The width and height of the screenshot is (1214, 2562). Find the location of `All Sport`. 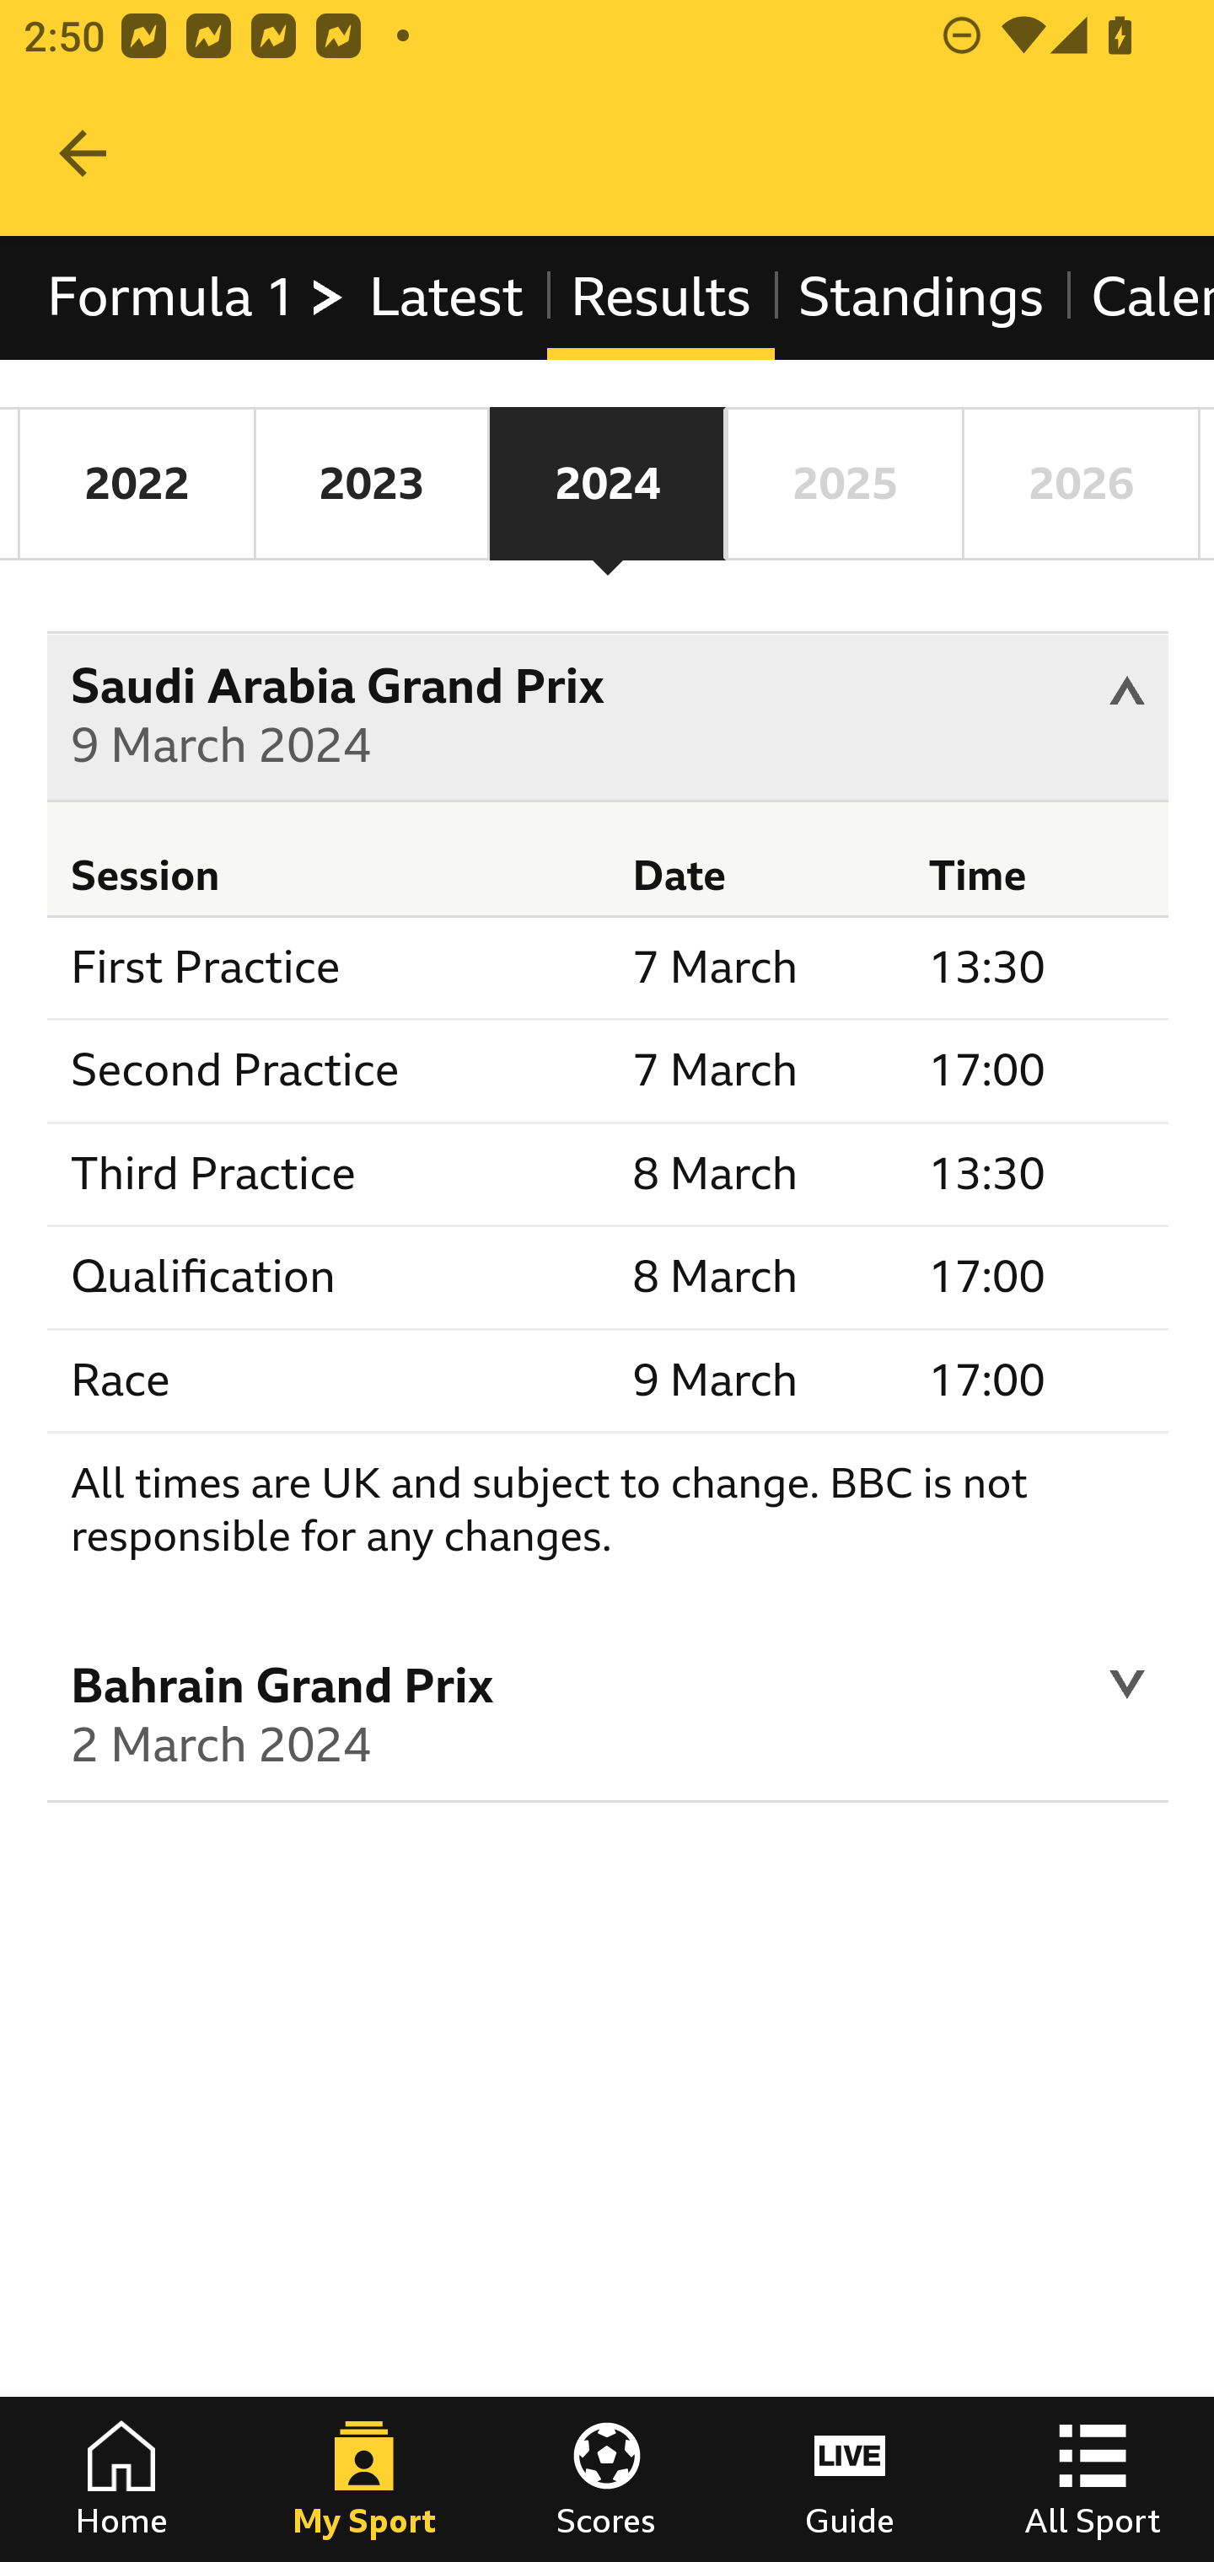

All Sport is located at coordinates (1093, 2479).